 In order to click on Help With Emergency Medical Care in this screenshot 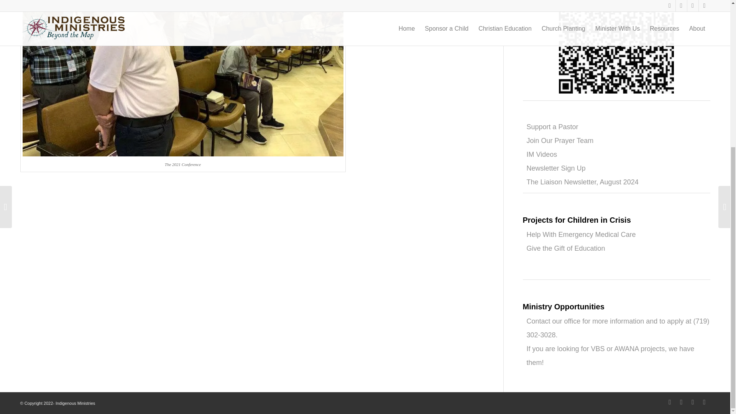, I will do `click(581, 235)`.